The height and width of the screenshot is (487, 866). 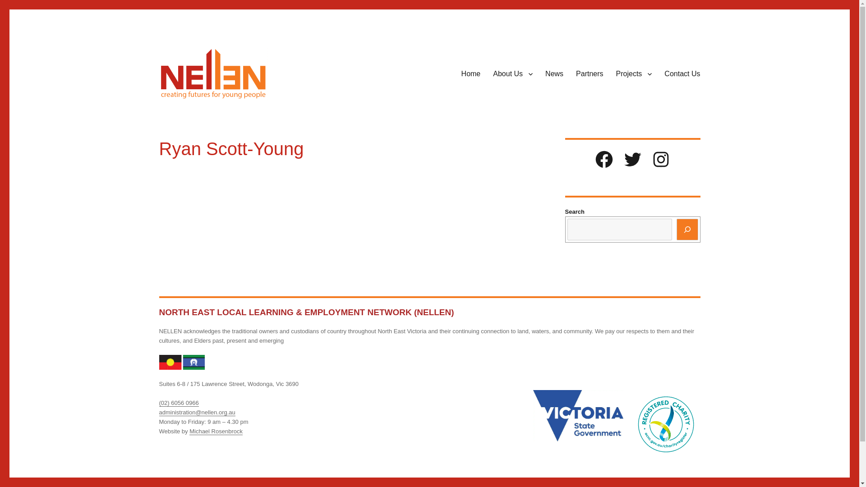 I want to click on Contact Us, so click(x=682, y=74).